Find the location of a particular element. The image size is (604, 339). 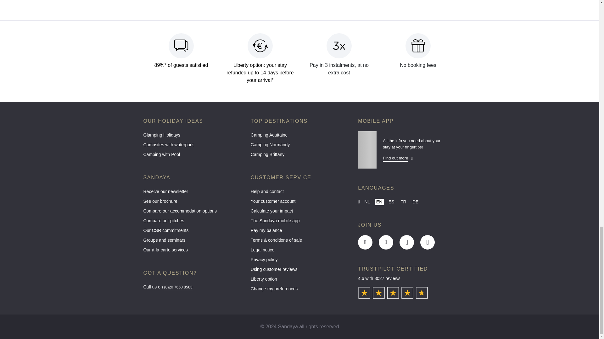

Compare our accommodation options is located at coordinates (192, 213).